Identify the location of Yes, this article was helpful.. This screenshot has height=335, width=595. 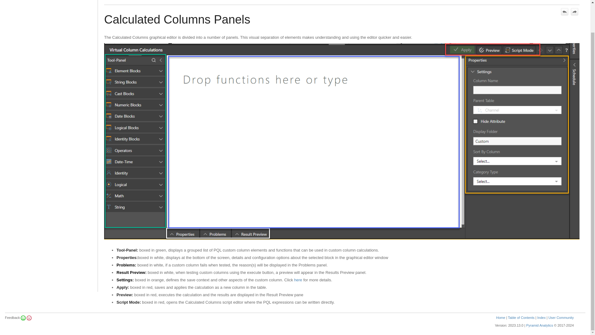
(23, 318).